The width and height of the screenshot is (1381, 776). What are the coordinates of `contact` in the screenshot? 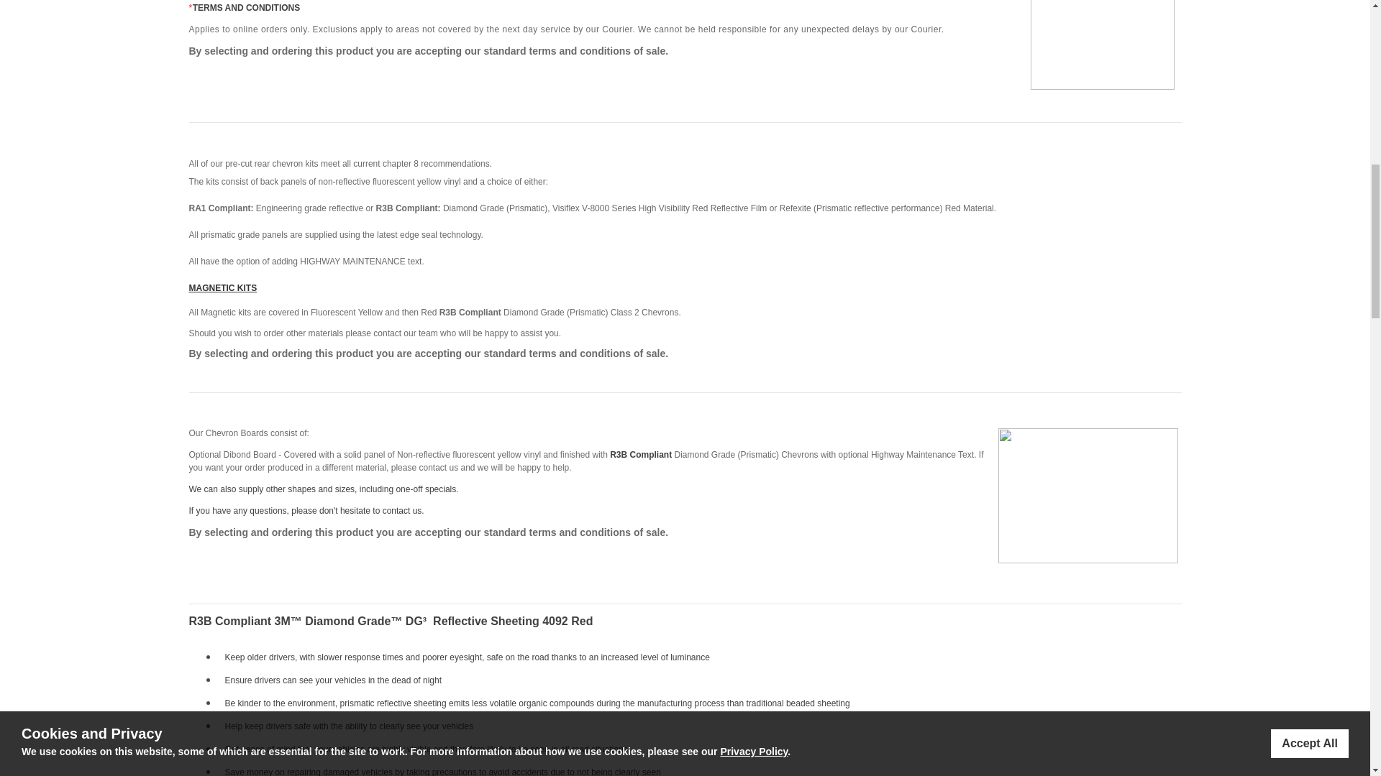 It's located at (387, 333).